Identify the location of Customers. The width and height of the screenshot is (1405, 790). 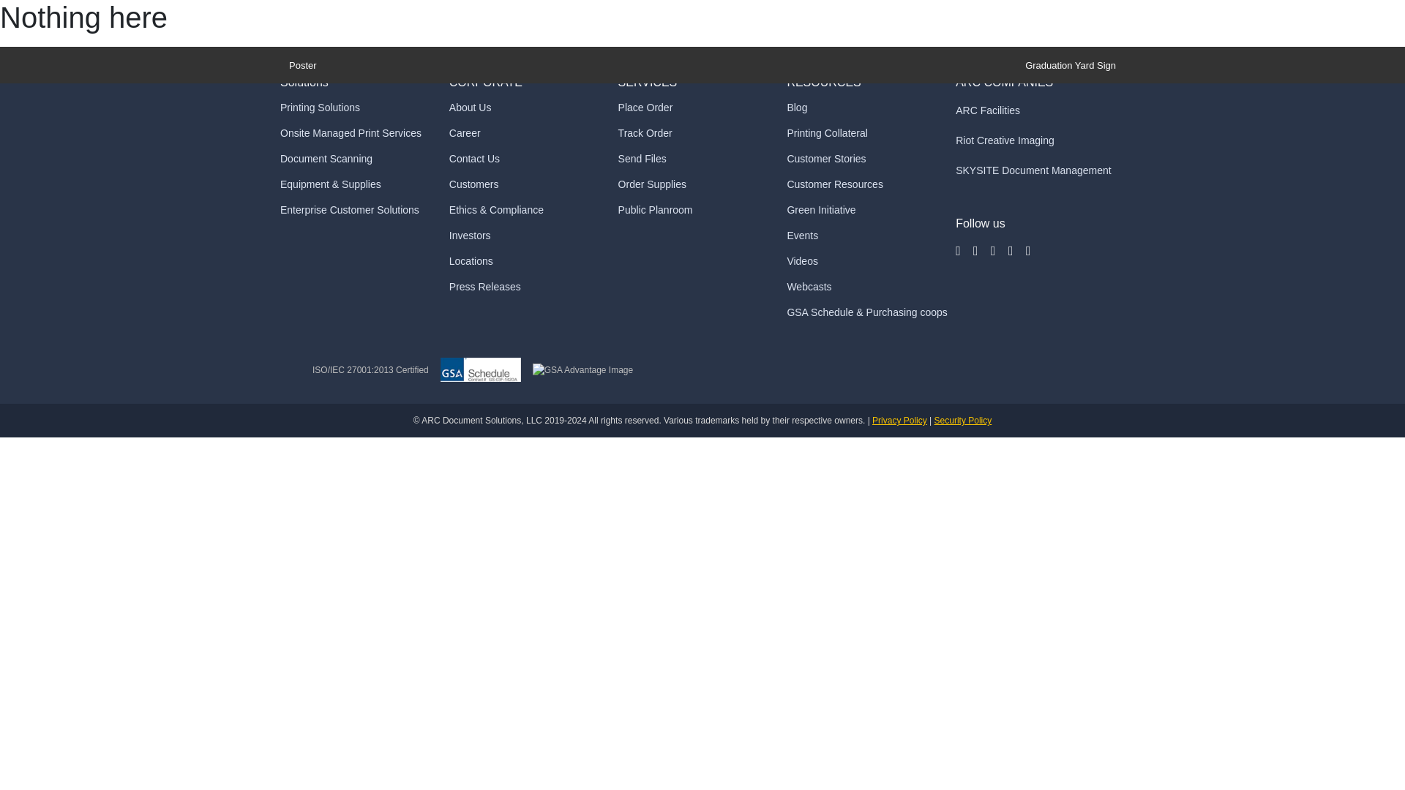
(474, 184).